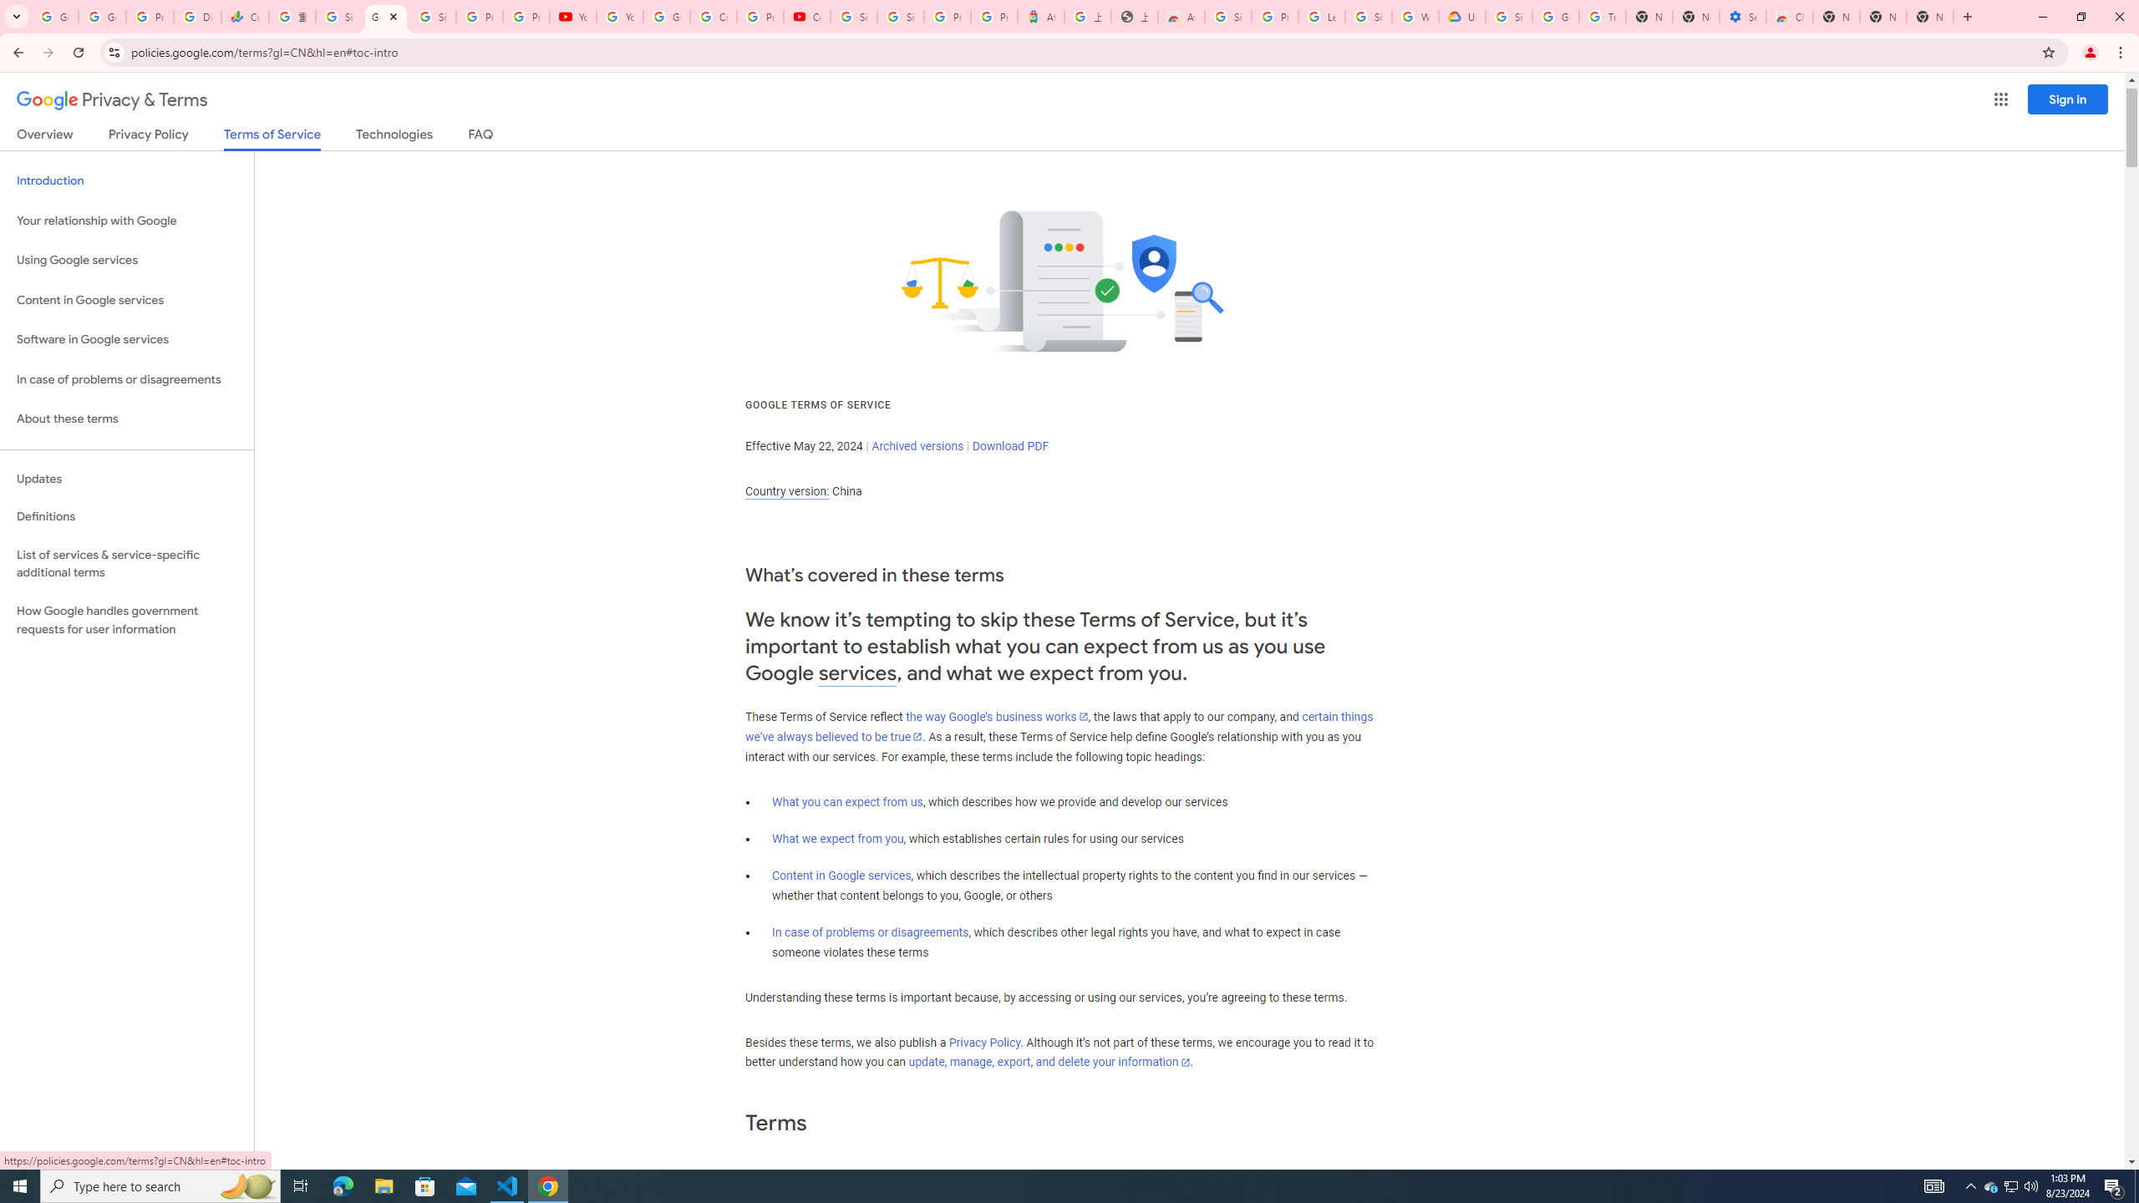 The width and height of the screenshot is (2139, 1203). What do you see at coordinates (917, 446) in the screenshot?
I see `Archived versions` at bounding box center [917, 446].